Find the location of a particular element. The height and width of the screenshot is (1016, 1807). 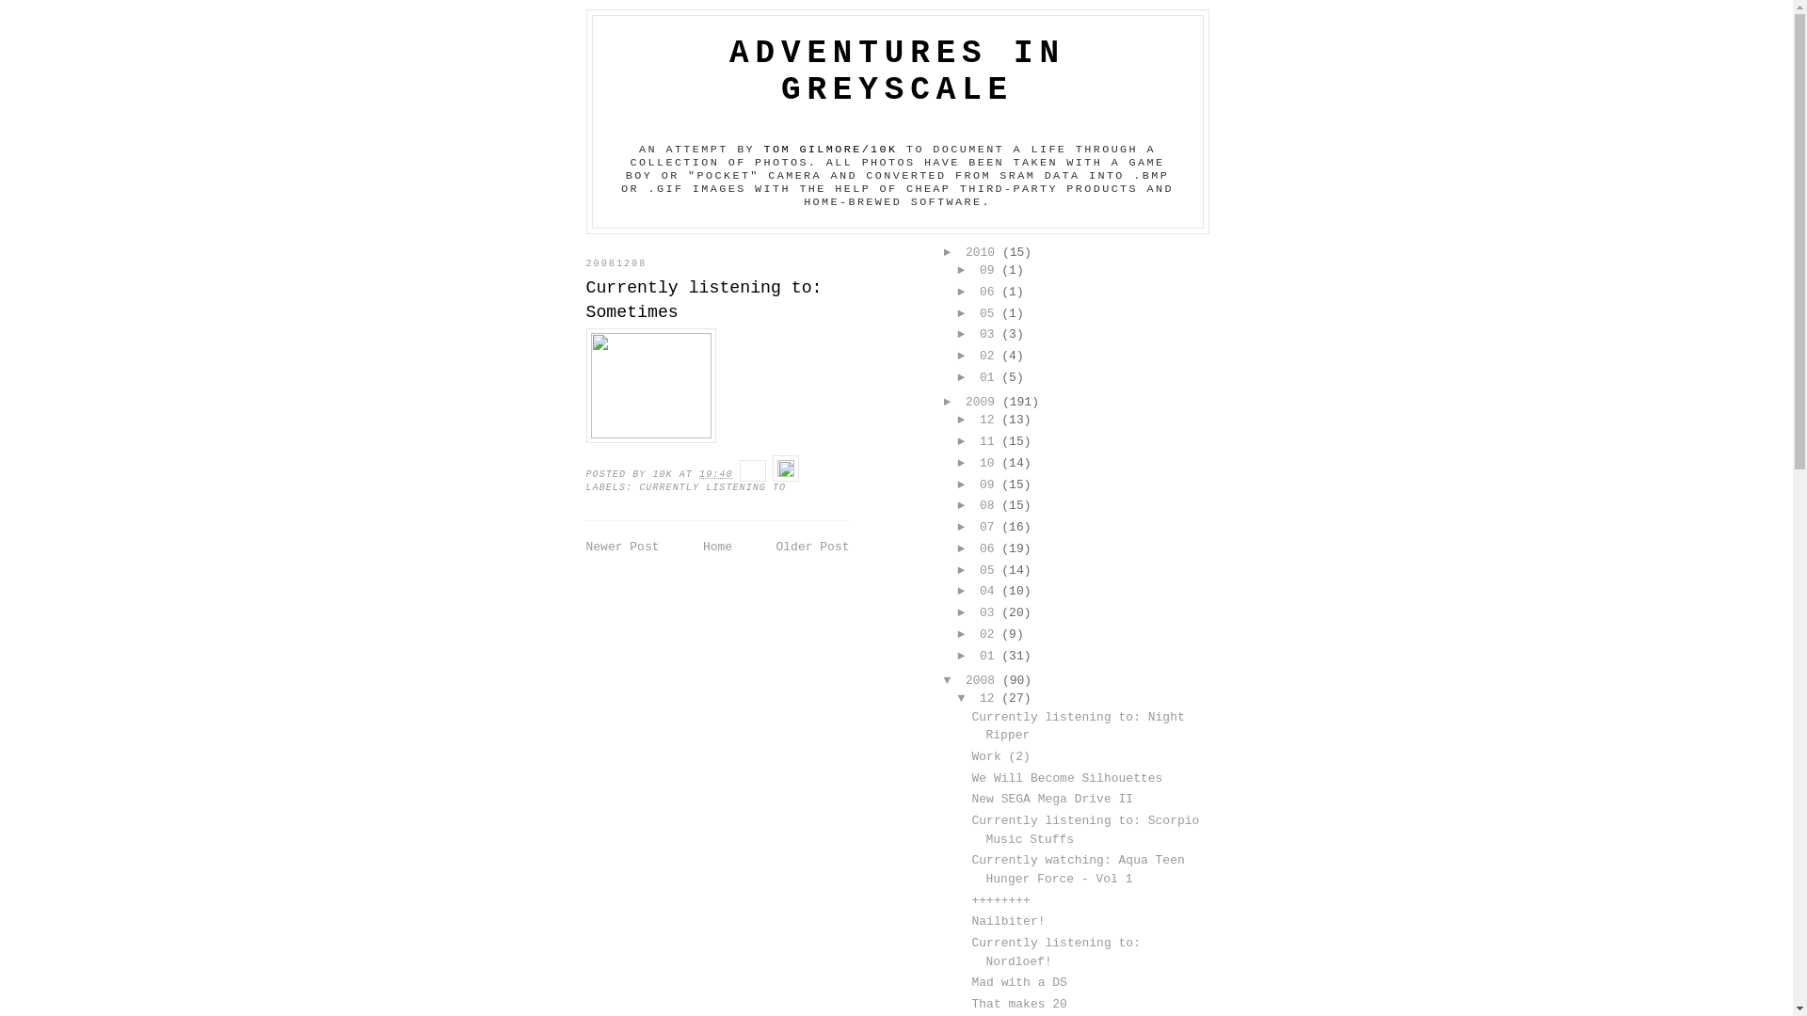

Work (2) is located at coordinates (1000, 756).